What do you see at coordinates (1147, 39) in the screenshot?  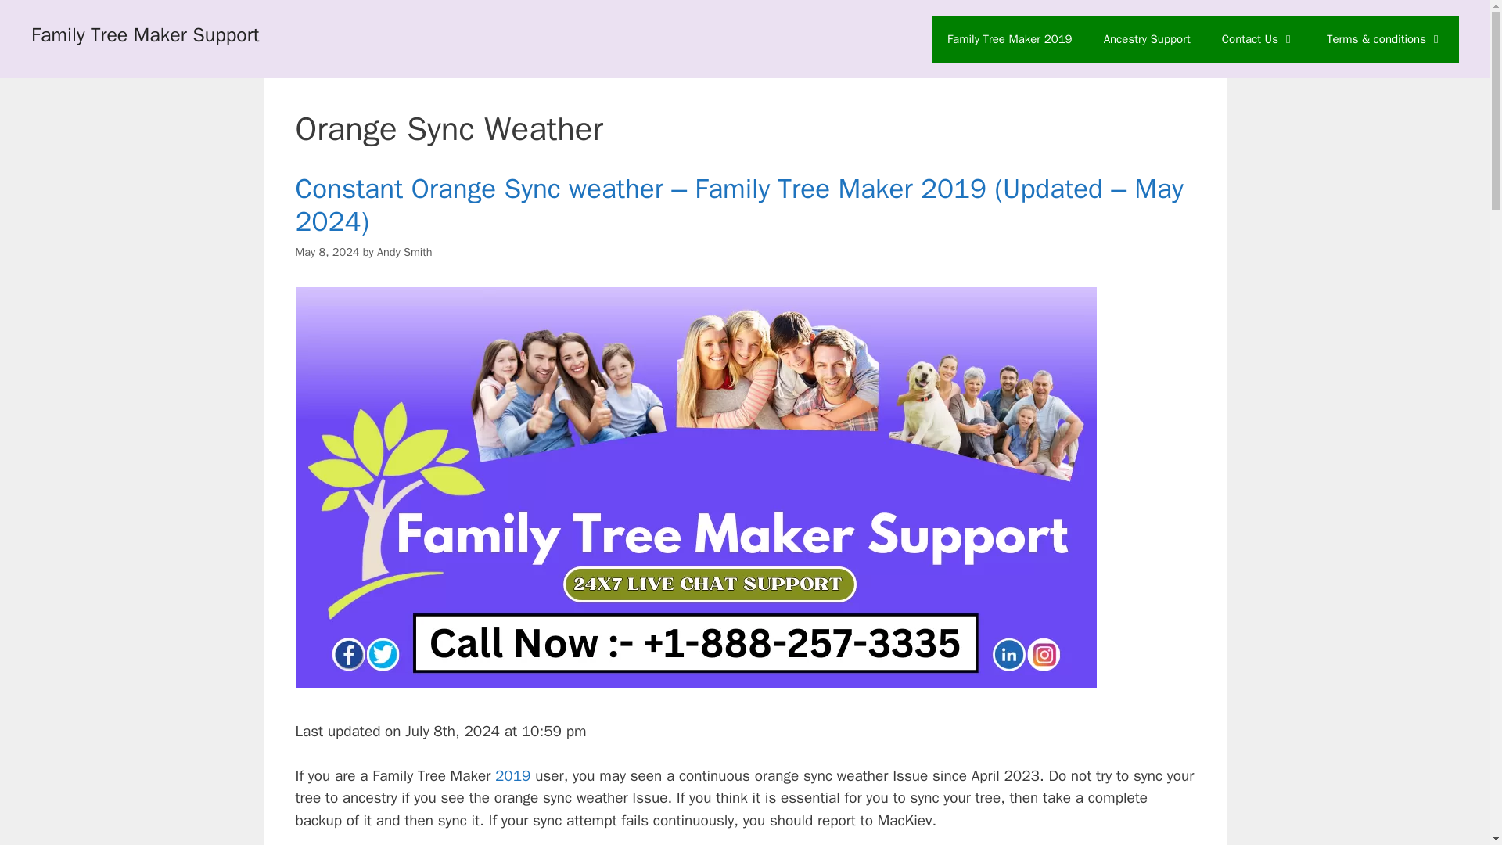 I see `Ancestry Support` at bounding box center [1147, 39].